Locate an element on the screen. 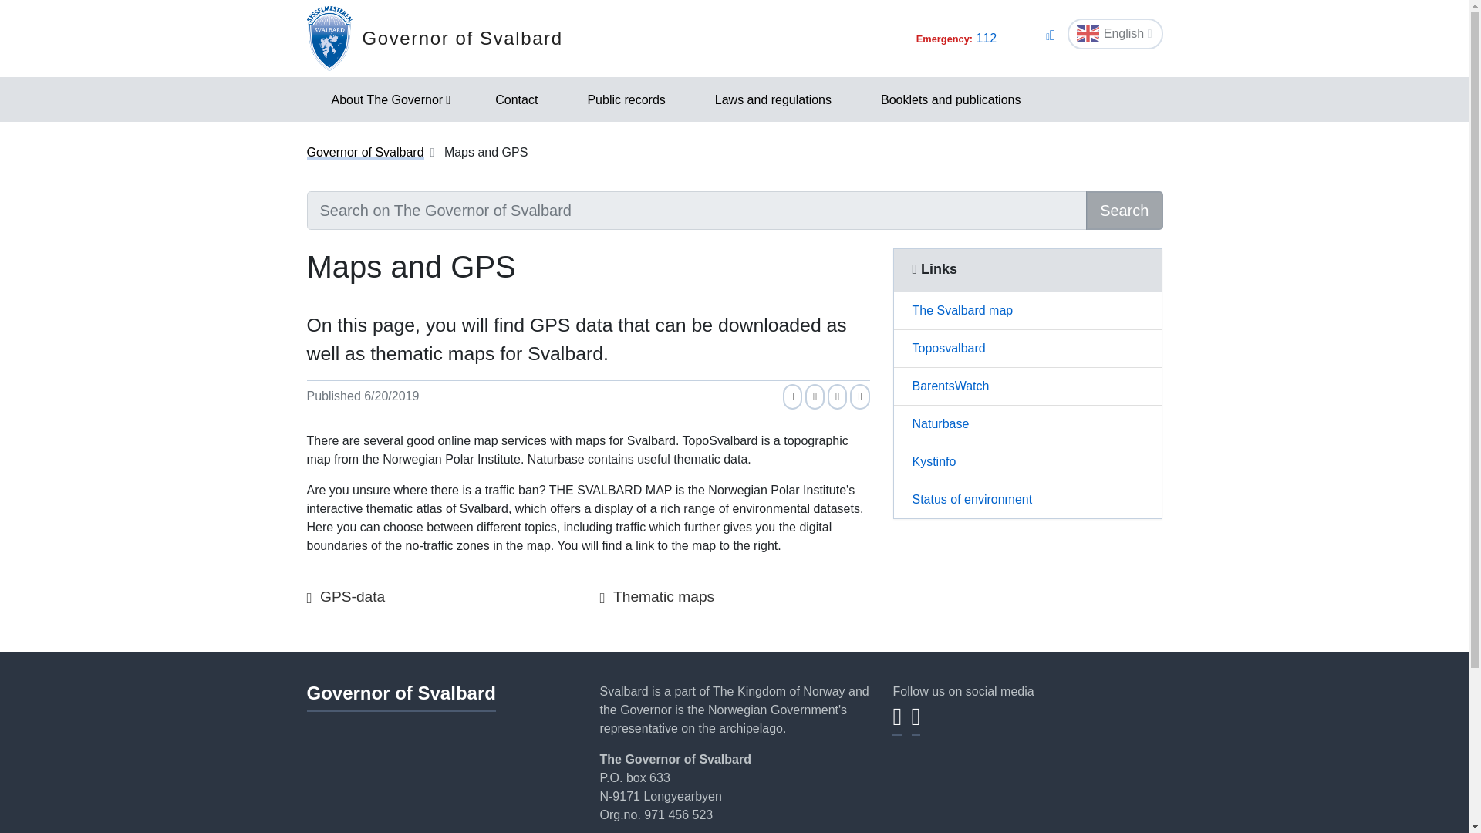 This screenshot has height=833, width=1481. Public records is located at coordinates (626, 99).